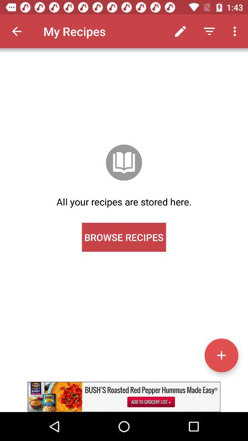 This screenshot has height=441, width=248. What do you see at coordinates (124, 397) in the screenshot?
I see `go to advertising advertisement` at bounding box center [124, 397].